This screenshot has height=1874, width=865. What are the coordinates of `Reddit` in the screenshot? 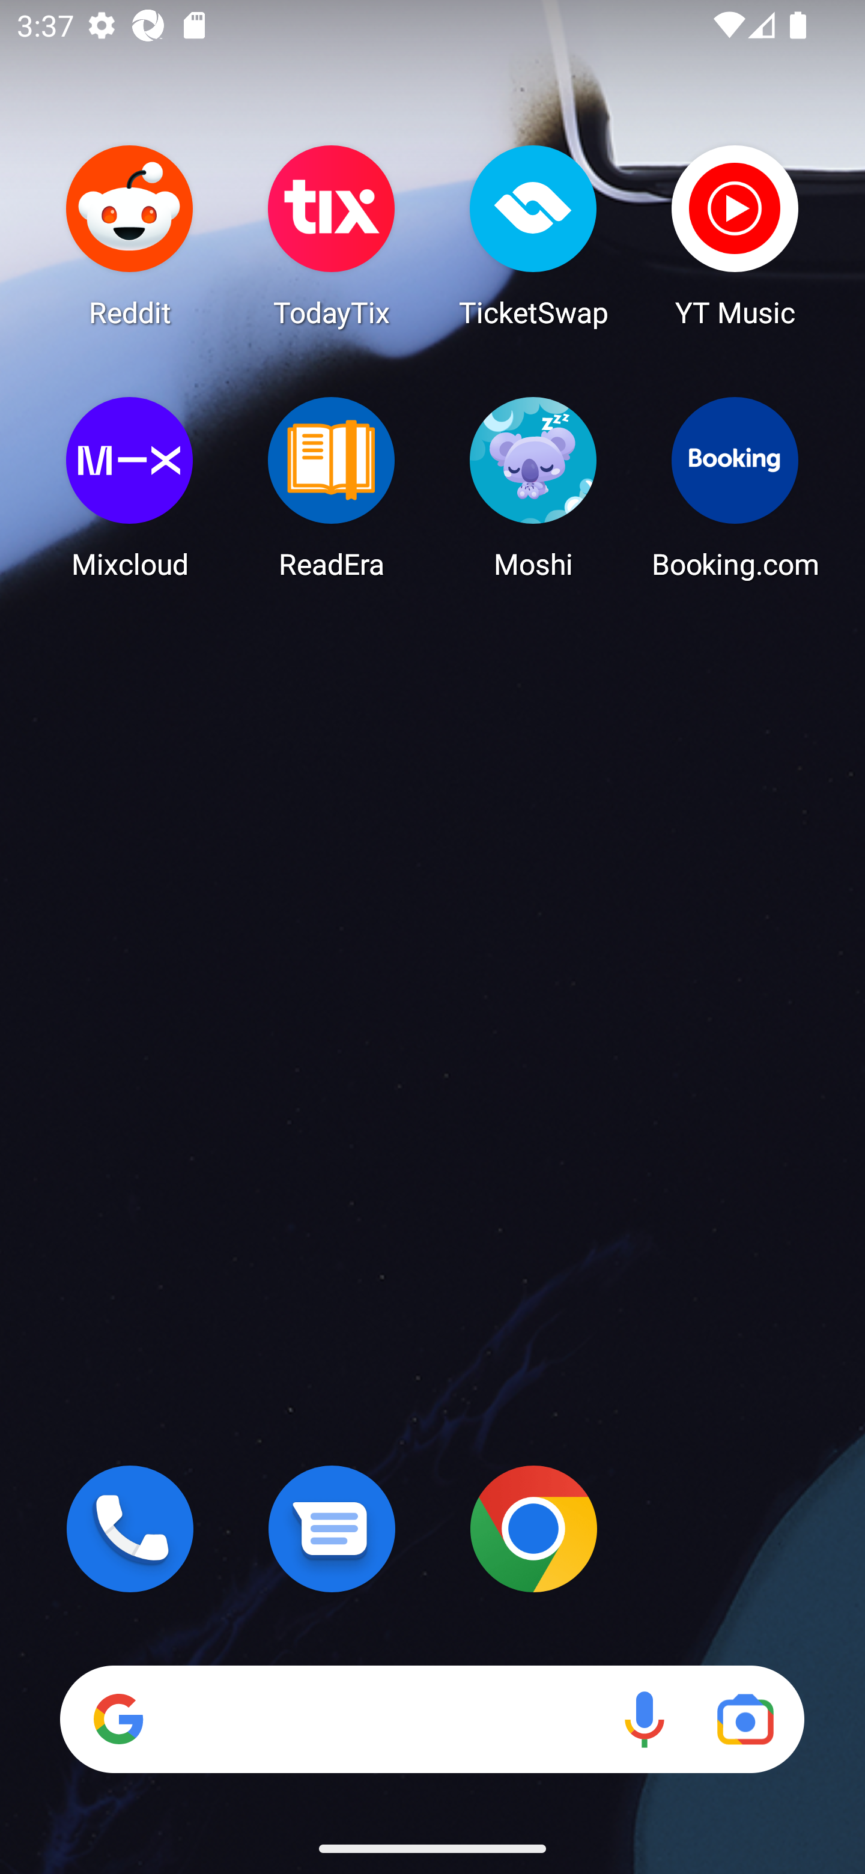 It's located at (130, 235).